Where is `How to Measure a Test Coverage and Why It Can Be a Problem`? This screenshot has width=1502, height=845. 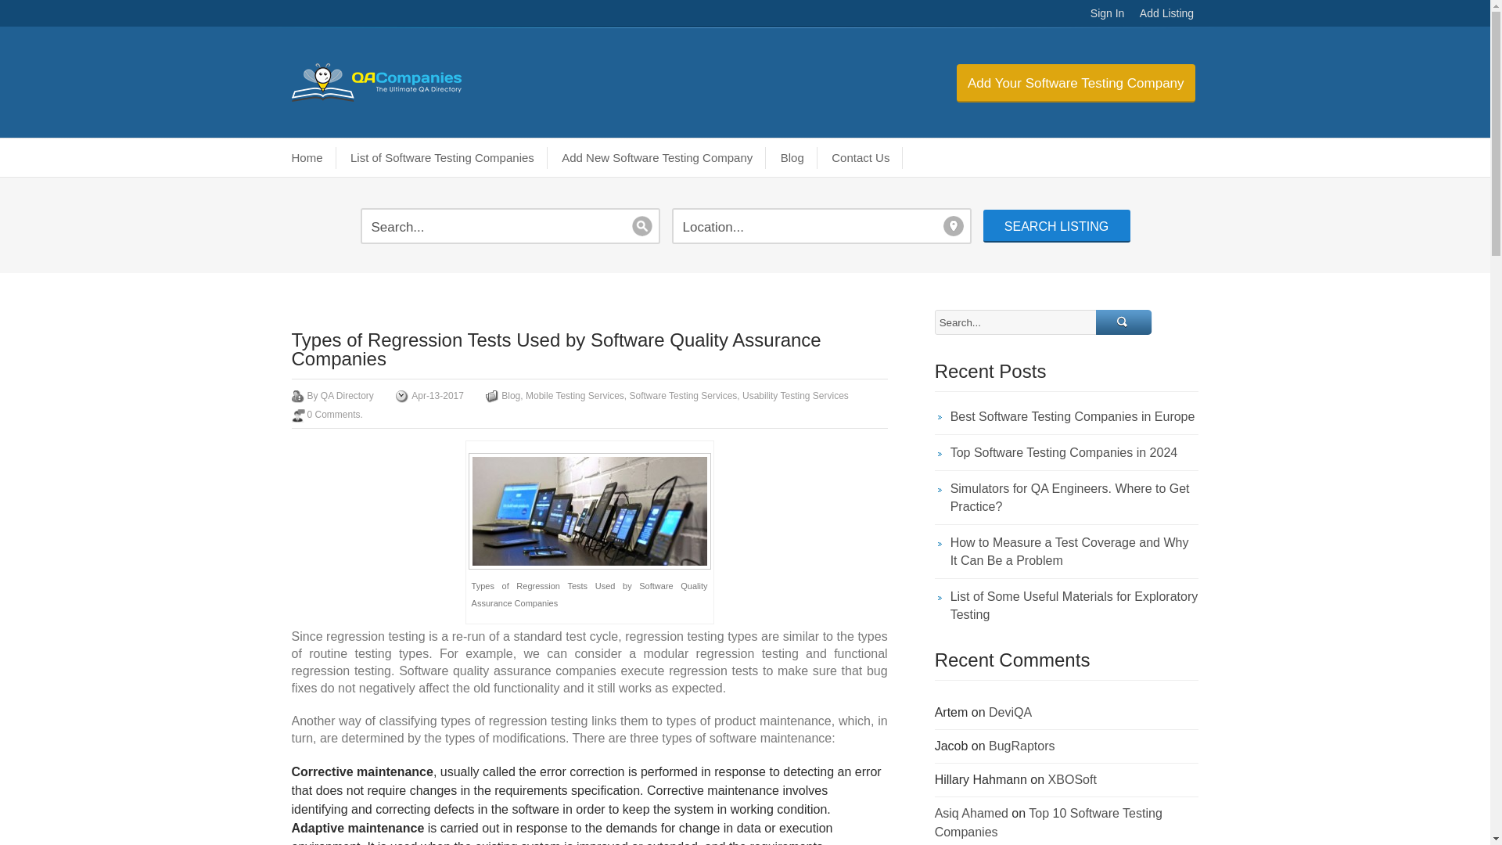 How to Measure a Test Coverage and Why It Can Be a Problem is located at coordinates (1066, 551).